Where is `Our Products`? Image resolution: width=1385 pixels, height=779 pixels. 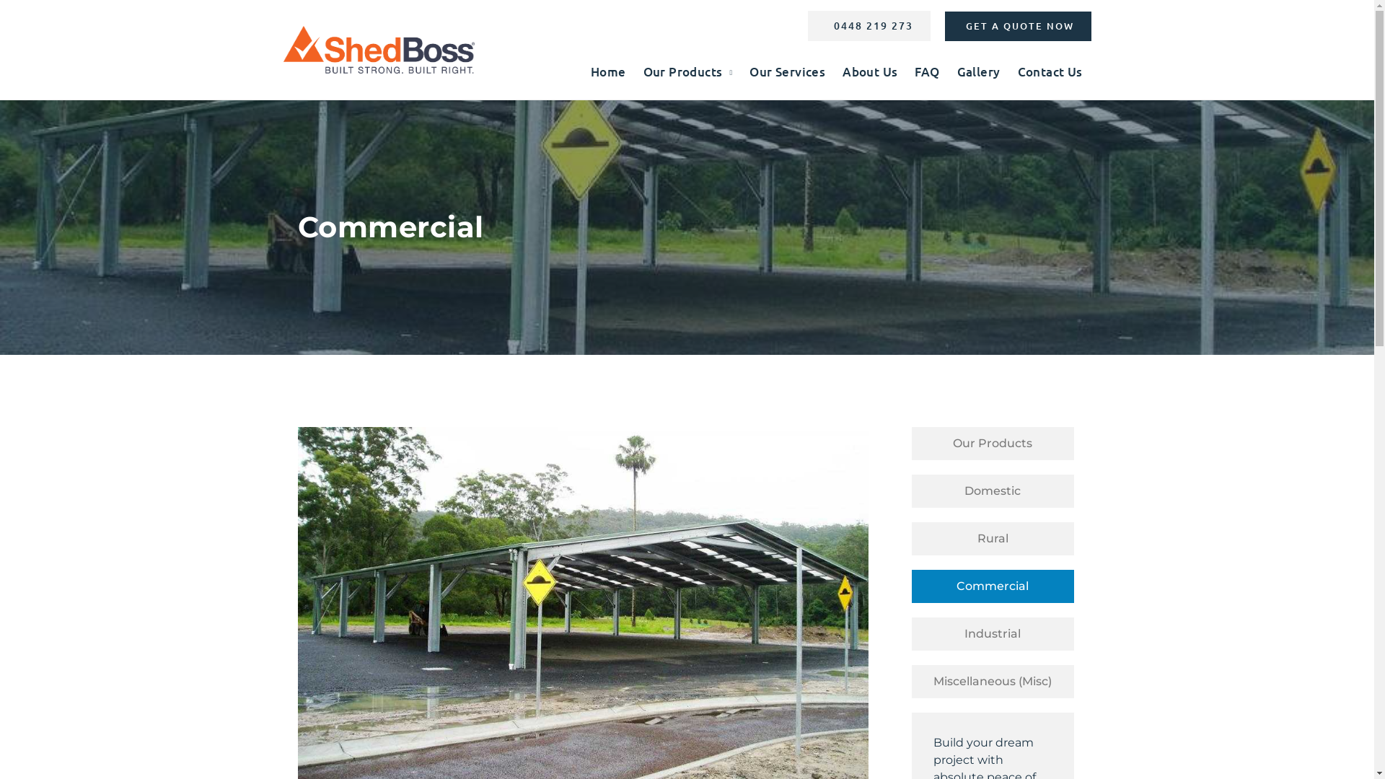
Our Products is located at coordinates (688, 72).